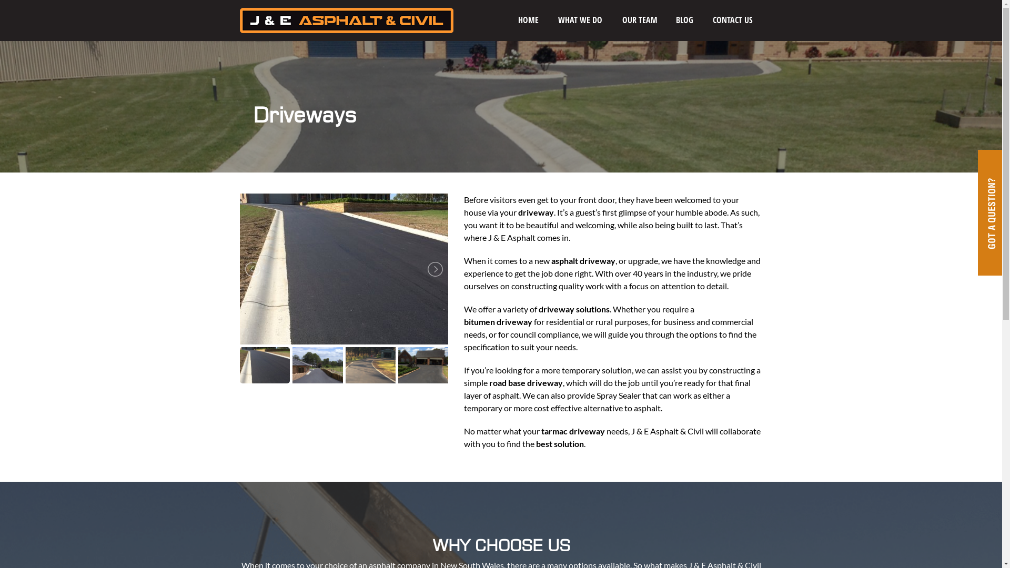 Image resolution: width=1010 pixels, height=568 pixels. What do you see at coordinates (733, 20) in the screenshot?
I see `CONTACT US` at bounding box center [733, 20].